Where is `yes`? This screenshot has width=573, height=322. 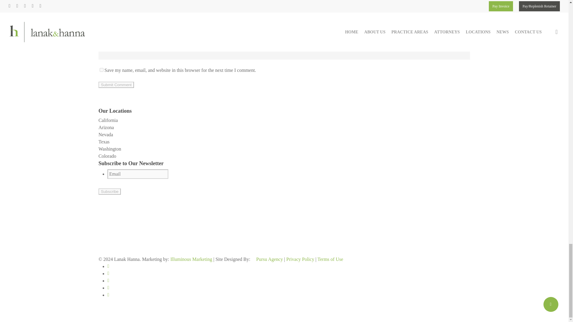
yes is located at coordinates (101, 70).